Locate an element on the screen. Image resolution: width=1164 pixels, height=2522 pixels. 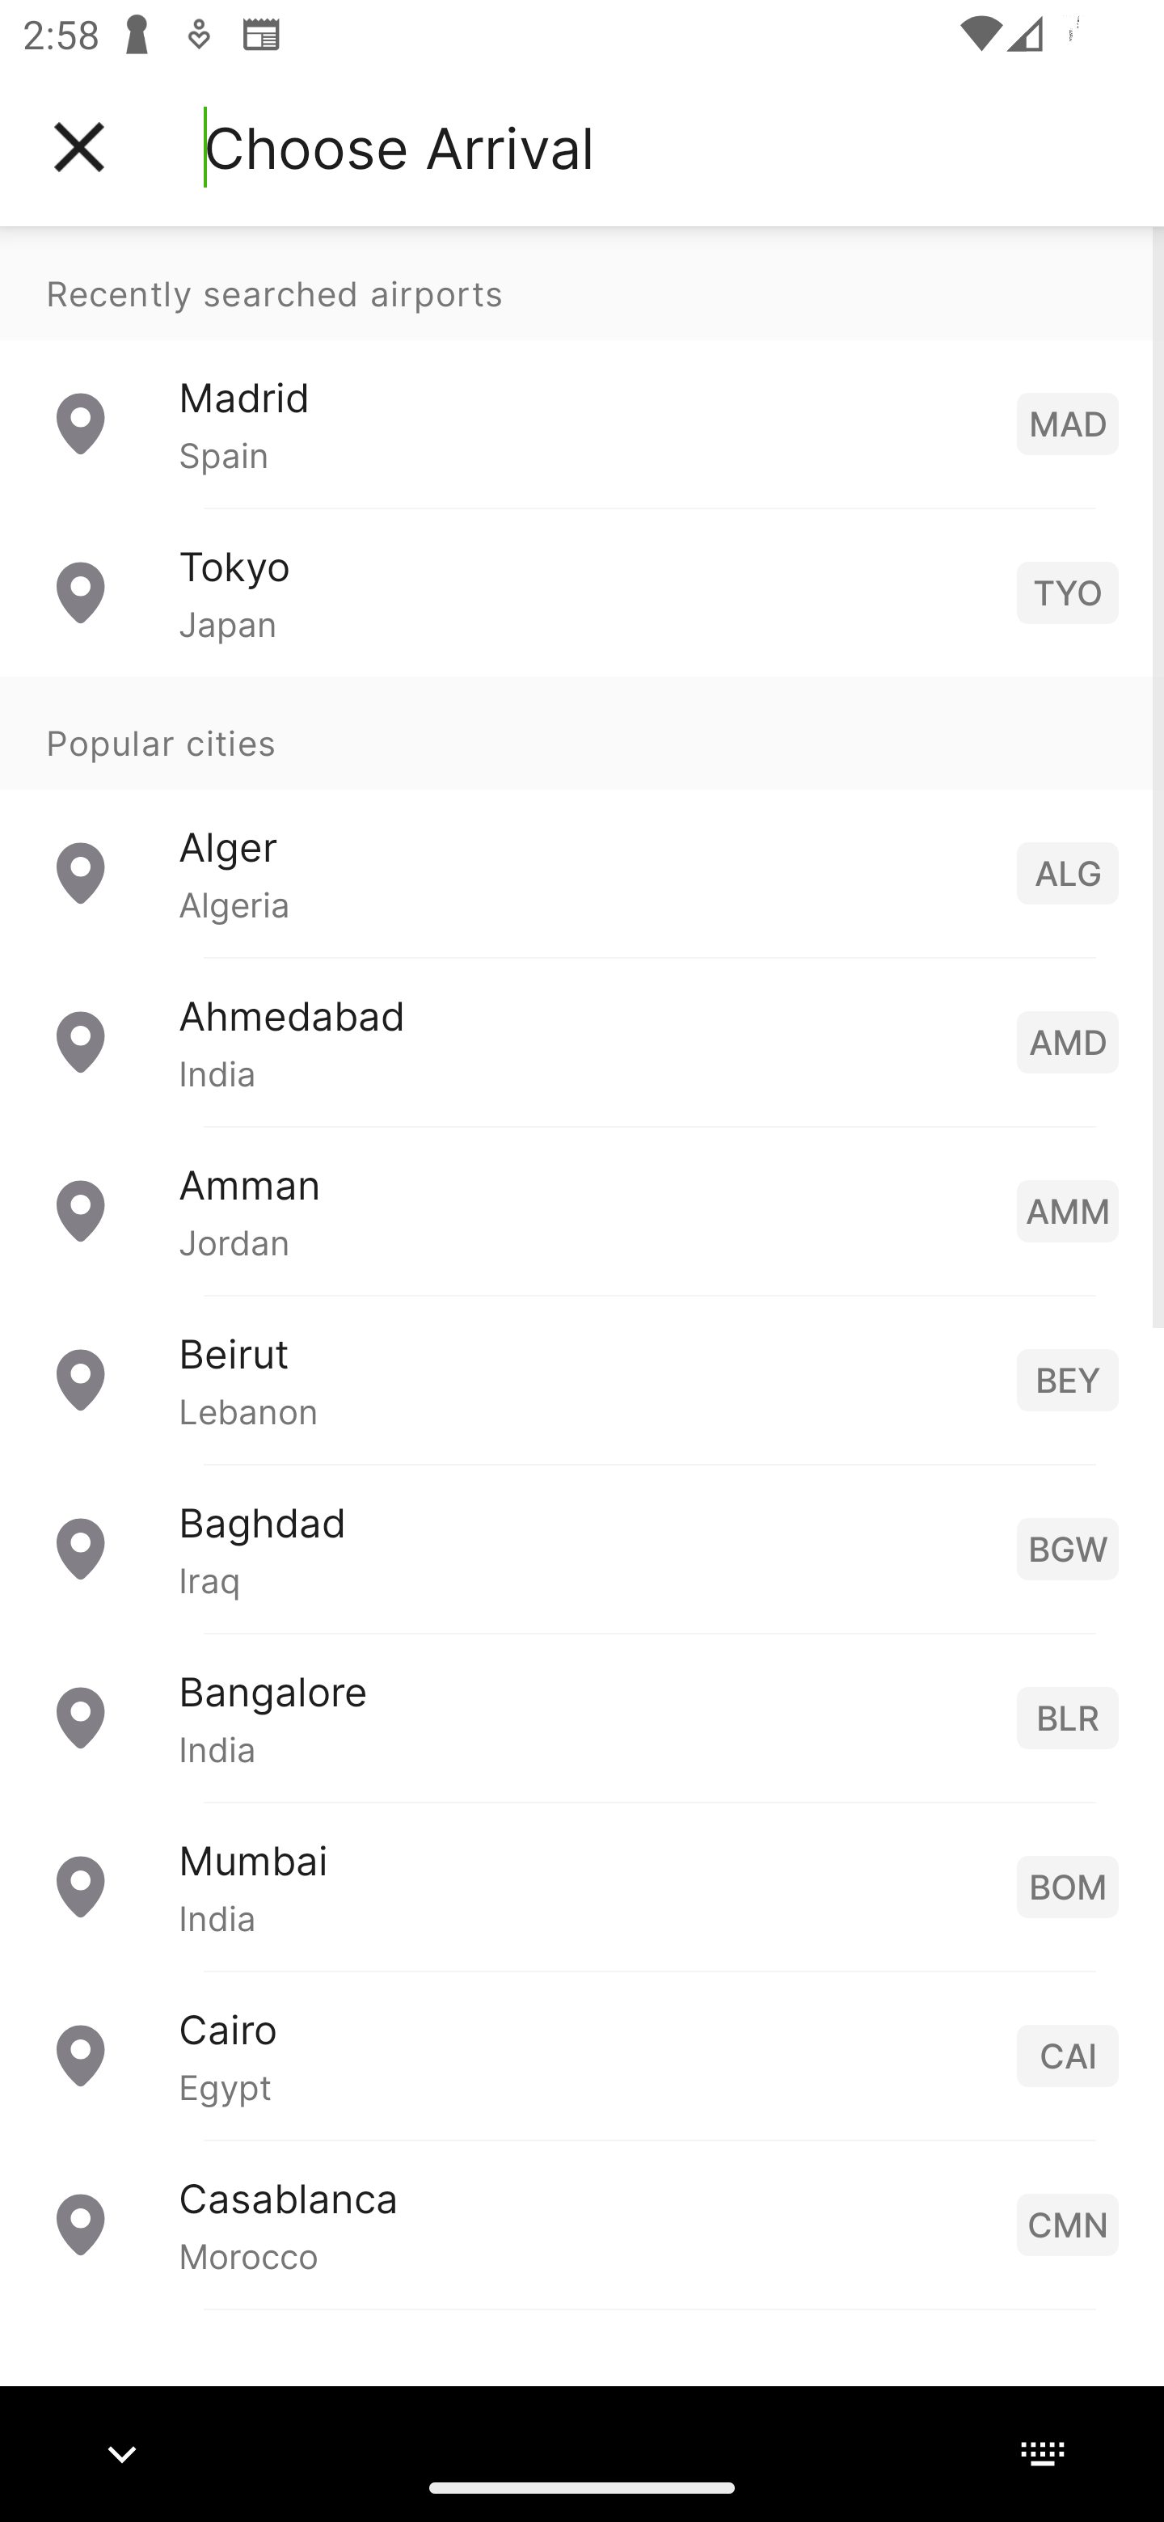
Ahmedabad India AMD is located at coordinates (582, 1040).